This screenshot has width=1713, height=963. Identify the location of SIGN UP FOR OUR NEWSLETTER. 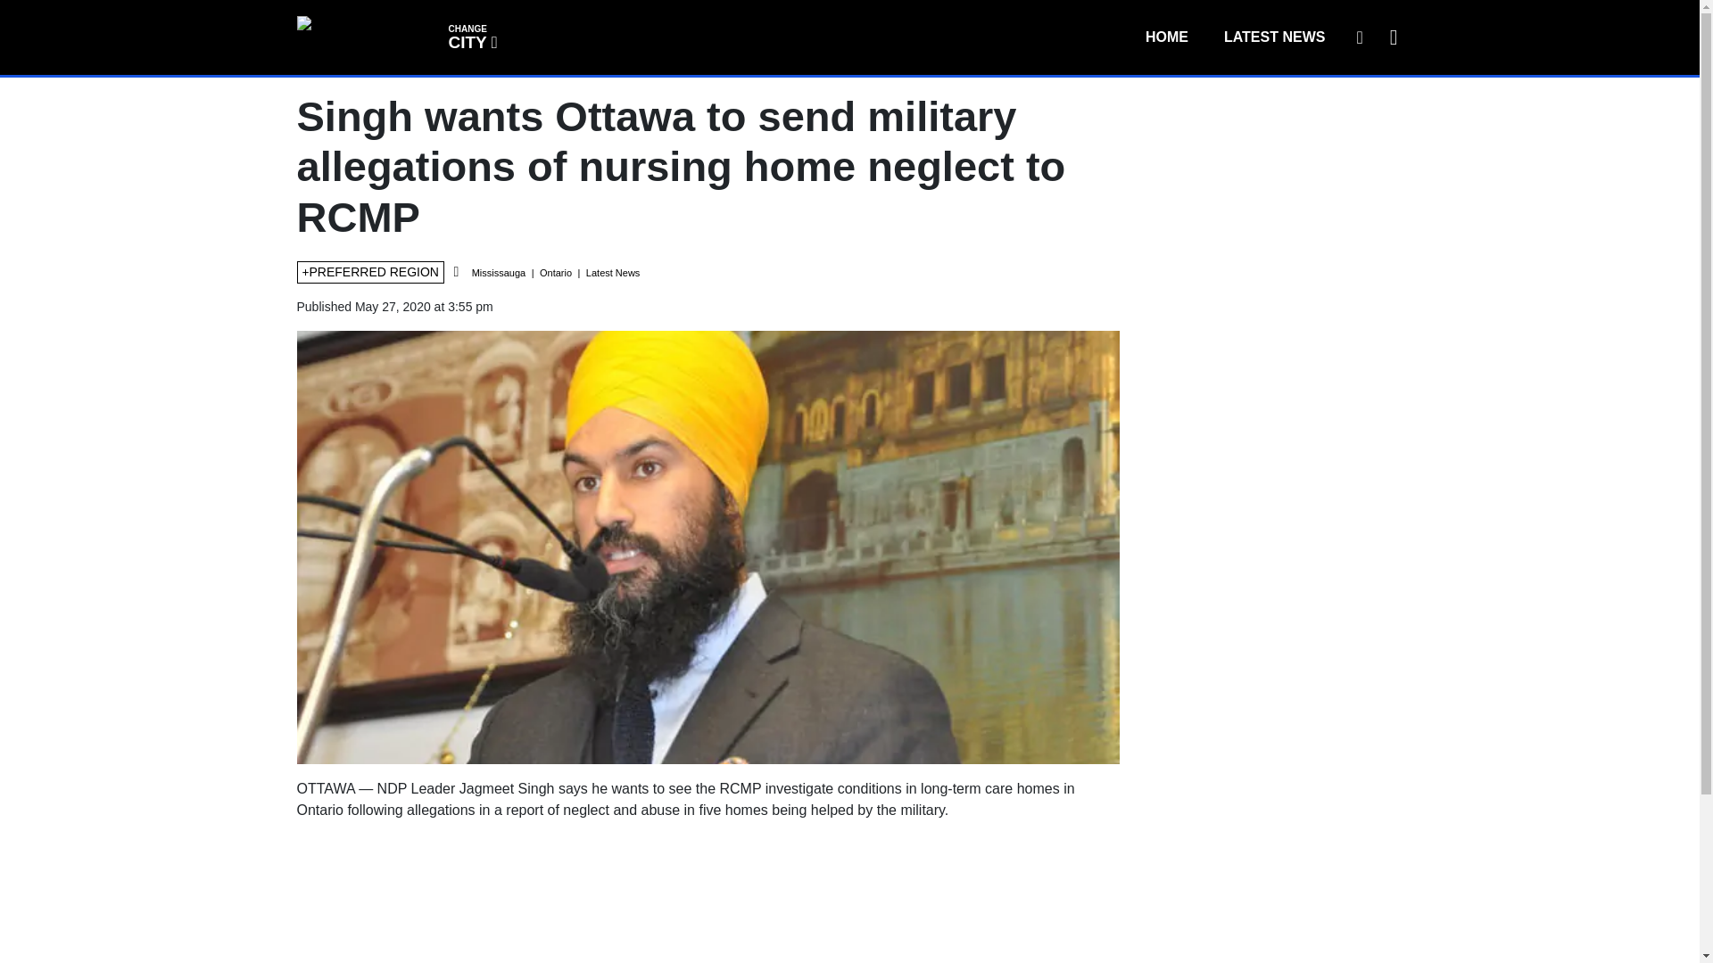
(1359, 37).